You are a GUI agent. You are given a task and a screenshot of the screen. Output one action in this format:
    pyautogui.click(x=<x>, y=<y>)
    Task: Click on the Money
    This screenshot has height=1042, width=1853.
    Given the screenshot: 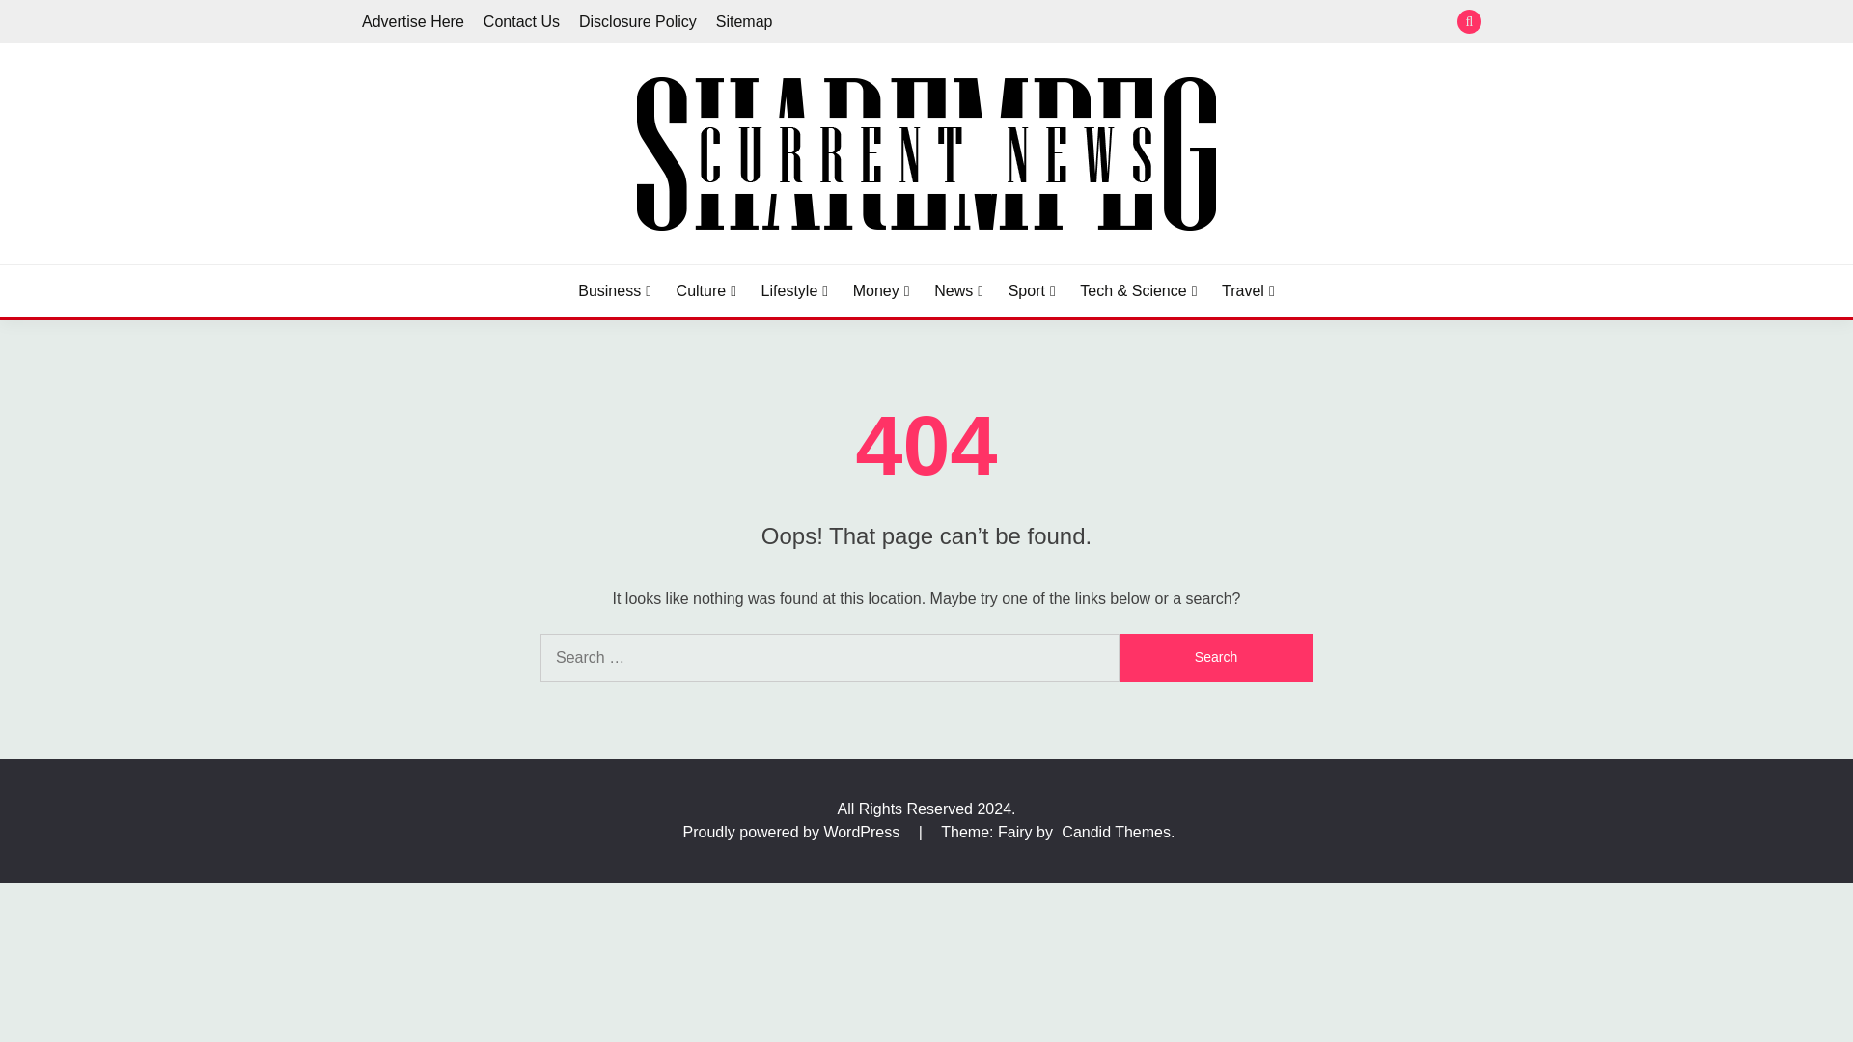 What is the action you would take?
    pyautogui.click(x=880, y=291)
    